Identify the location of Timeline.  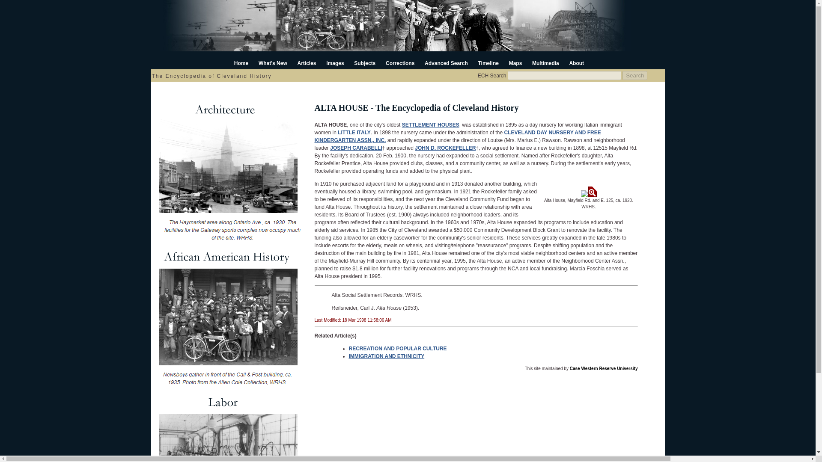
(488, 63).